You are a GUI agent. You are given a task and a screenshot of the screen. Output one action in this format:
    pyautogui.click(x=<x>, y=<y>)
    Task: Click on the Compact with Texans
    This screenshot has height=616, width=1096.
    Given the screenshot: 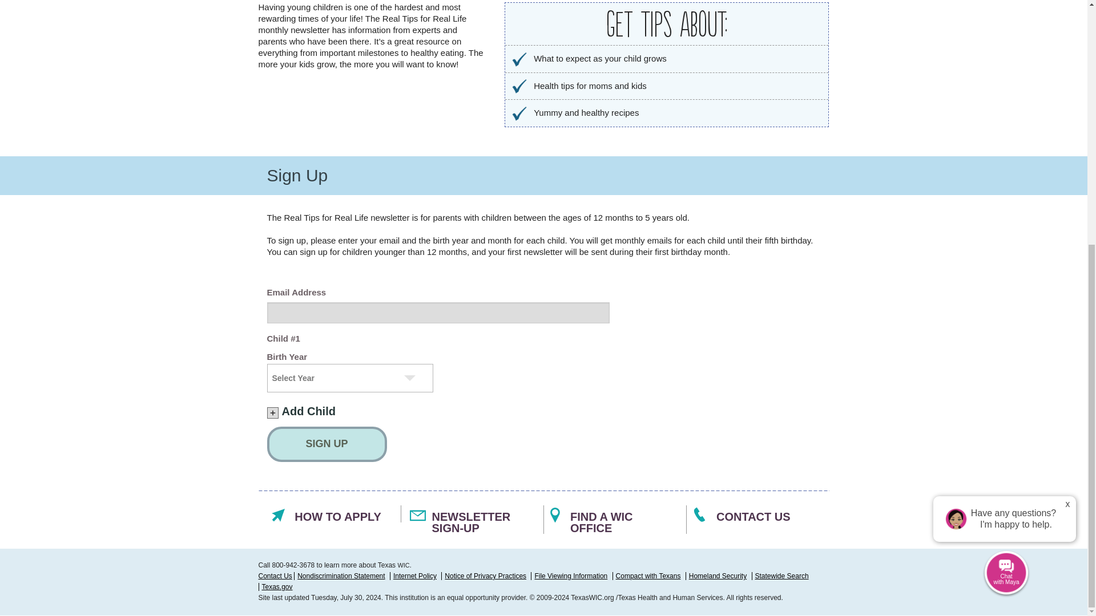 What is the action you would take?
    pyautogui.click(x=648, y=576)
    